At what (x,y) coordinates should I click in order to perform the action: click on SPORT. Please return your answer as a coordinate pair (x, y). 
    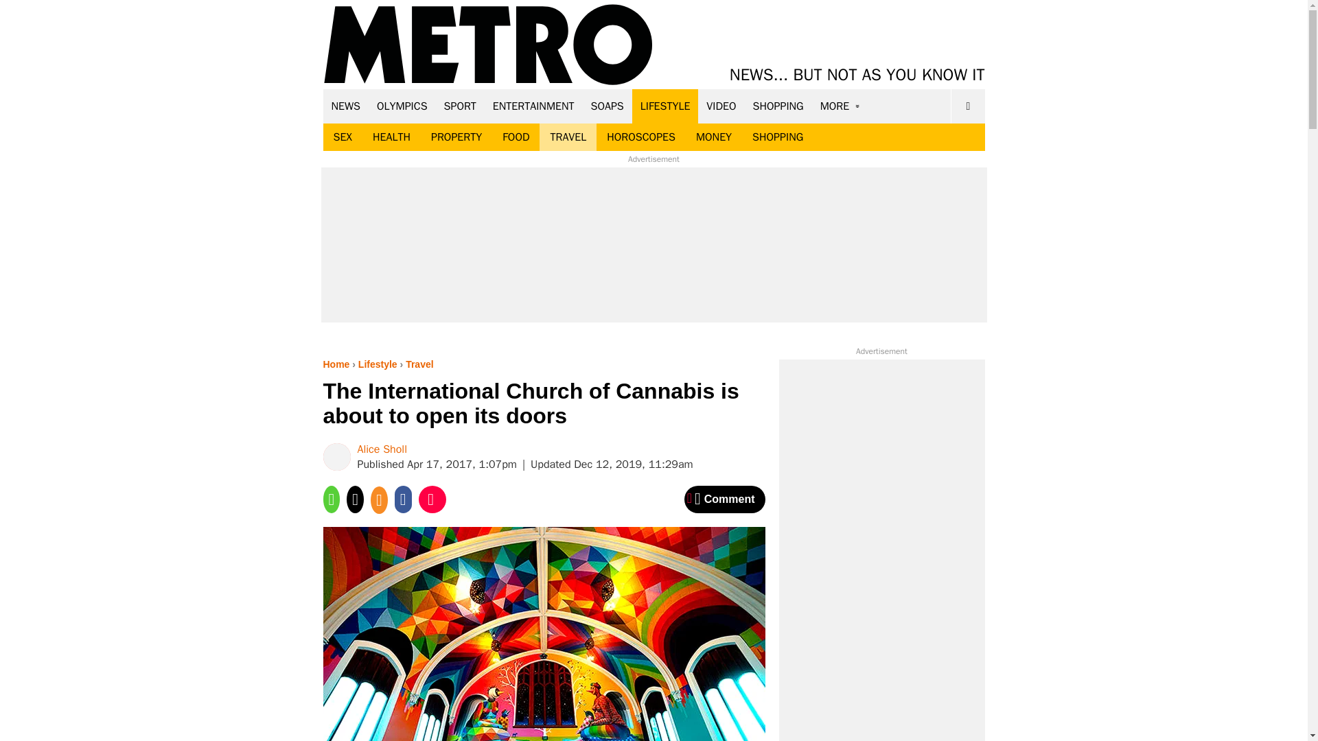
    Looking at the image, I should click on (460, 106).